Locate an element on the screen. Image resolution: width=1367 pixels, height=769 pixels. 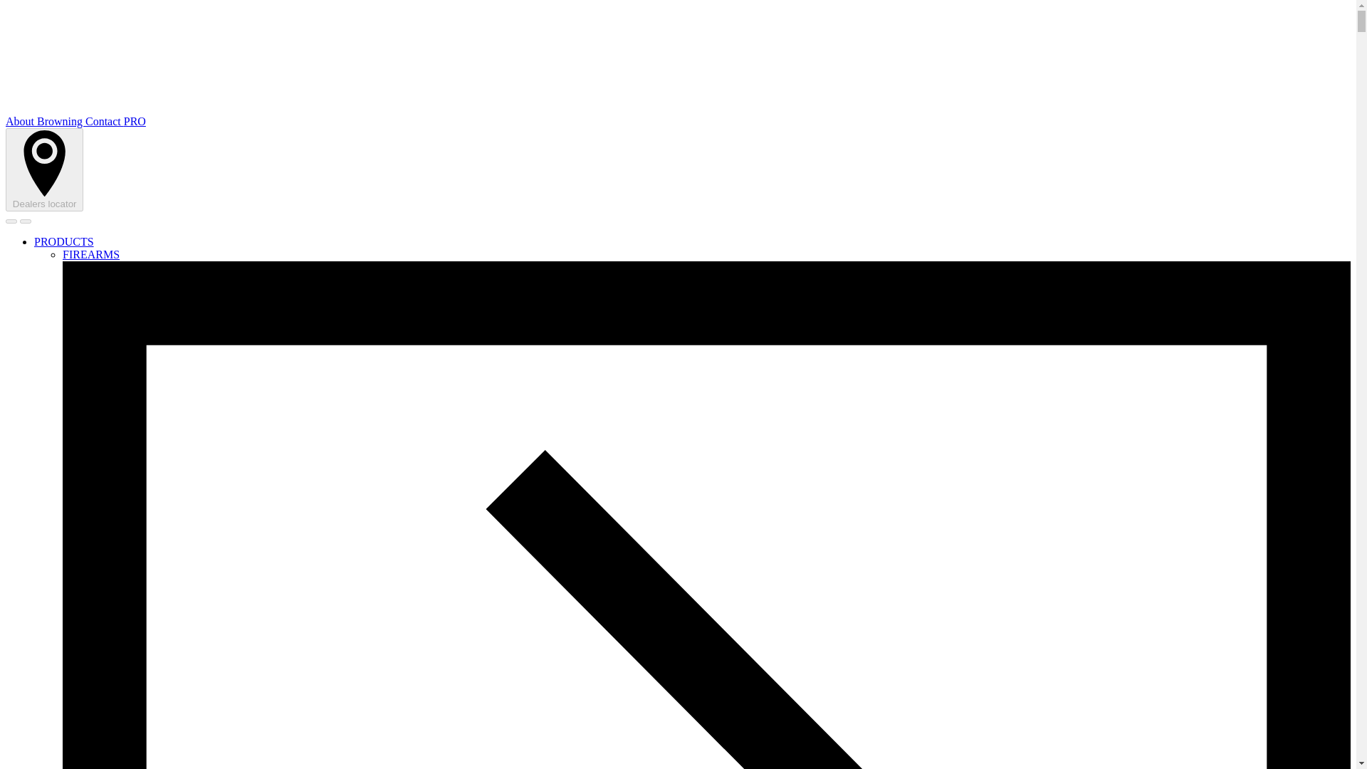
About Browning is located at coordinates (45, 121).